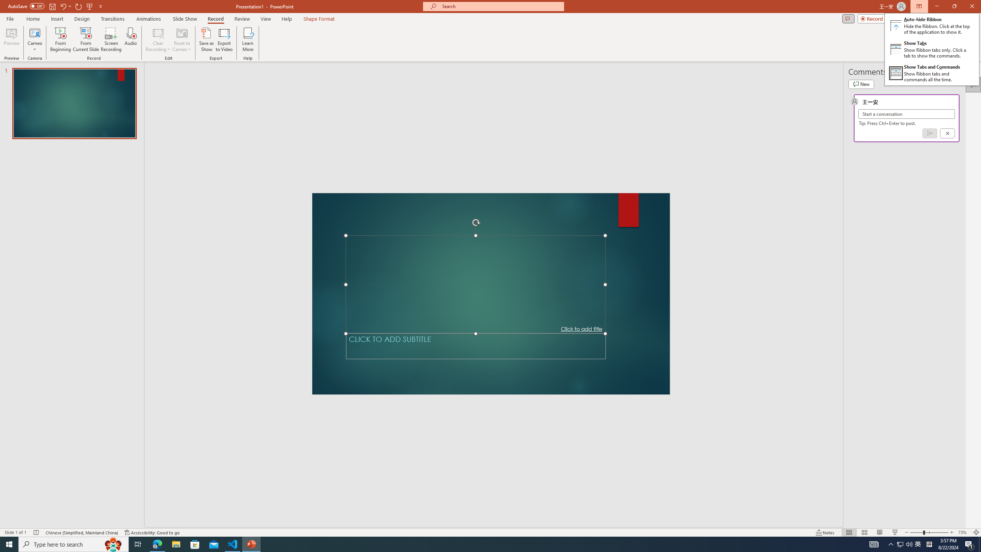 The height and width of the screenshot is (552, 981). I want to click on Zoom, so click(929, 532).